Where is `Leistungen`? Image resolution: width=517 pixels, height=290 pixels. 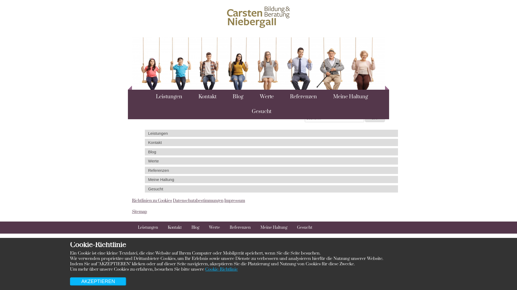
Leistungen is located at coordinates (271, 133).